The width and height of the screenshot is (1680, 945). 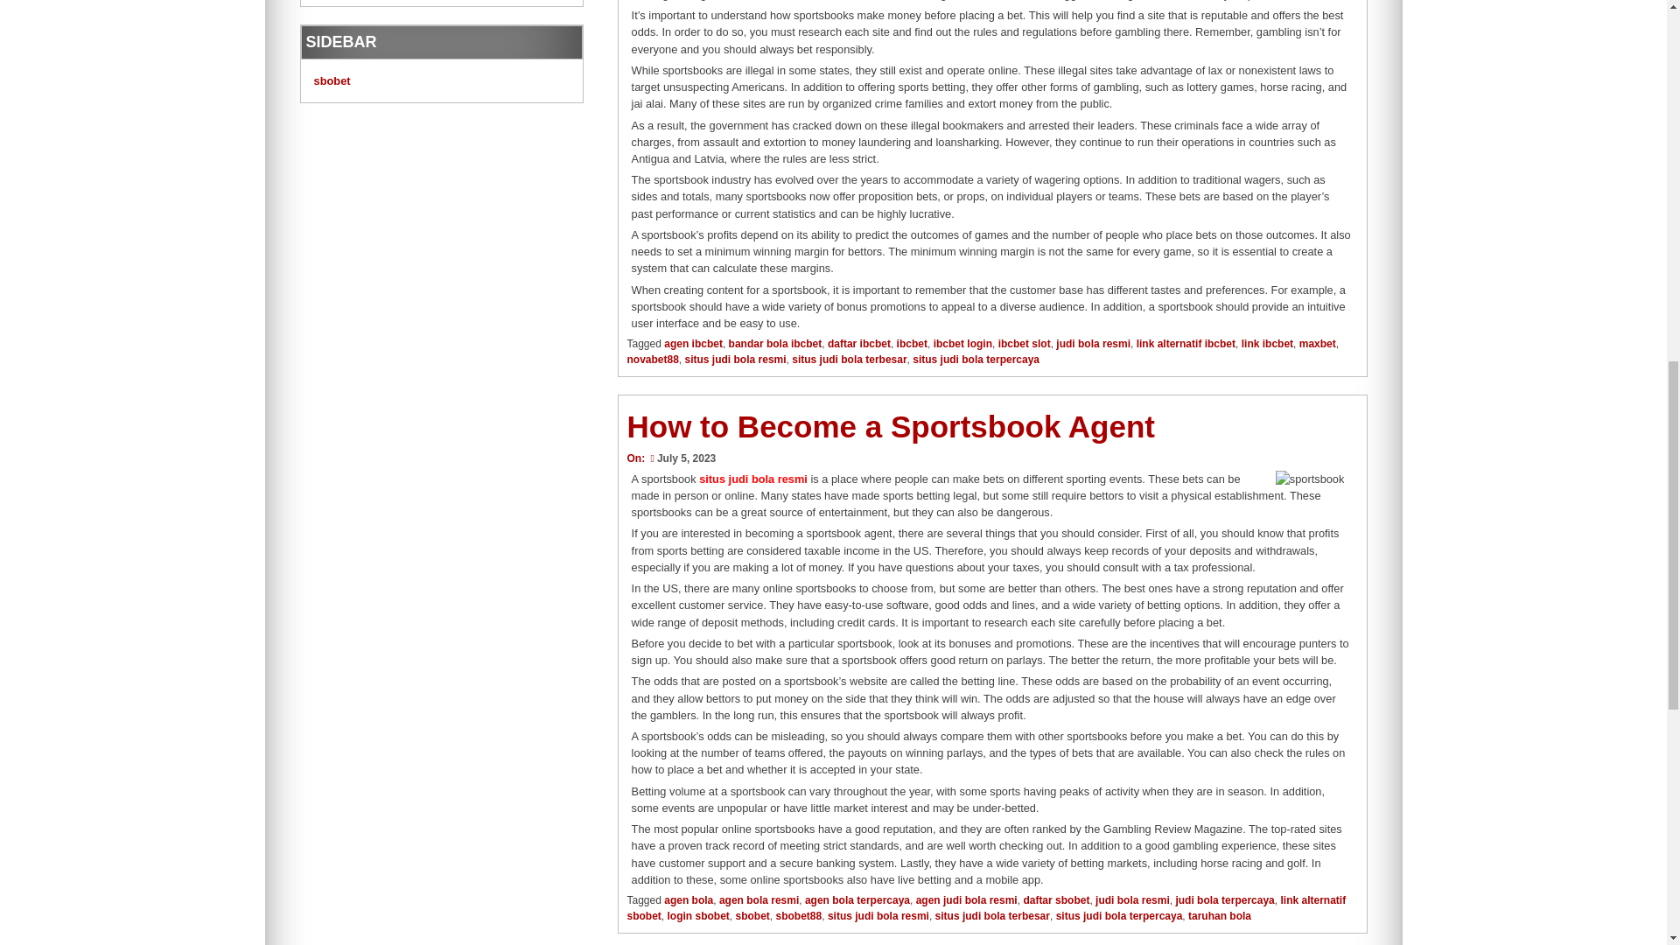 What do you see at coordinates (775, 343) in the screenshot?
I see `bandar bola ibcbet` at bounding box center [775, 343].